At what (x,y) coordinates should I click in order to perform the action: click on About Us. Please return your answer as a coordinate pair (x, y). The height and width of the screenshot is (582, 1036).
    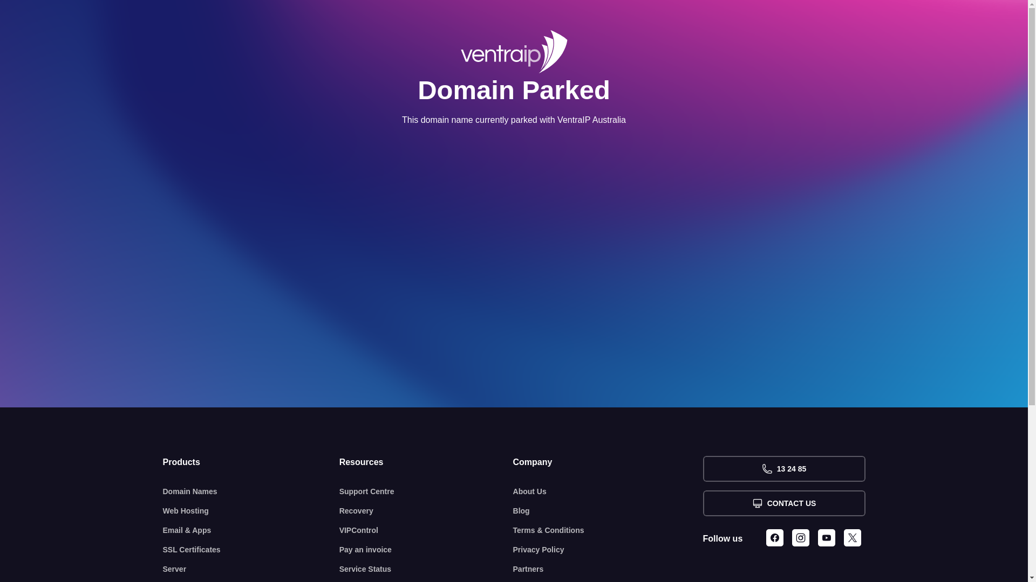
    Looking at the image, I should click on (608, 491).